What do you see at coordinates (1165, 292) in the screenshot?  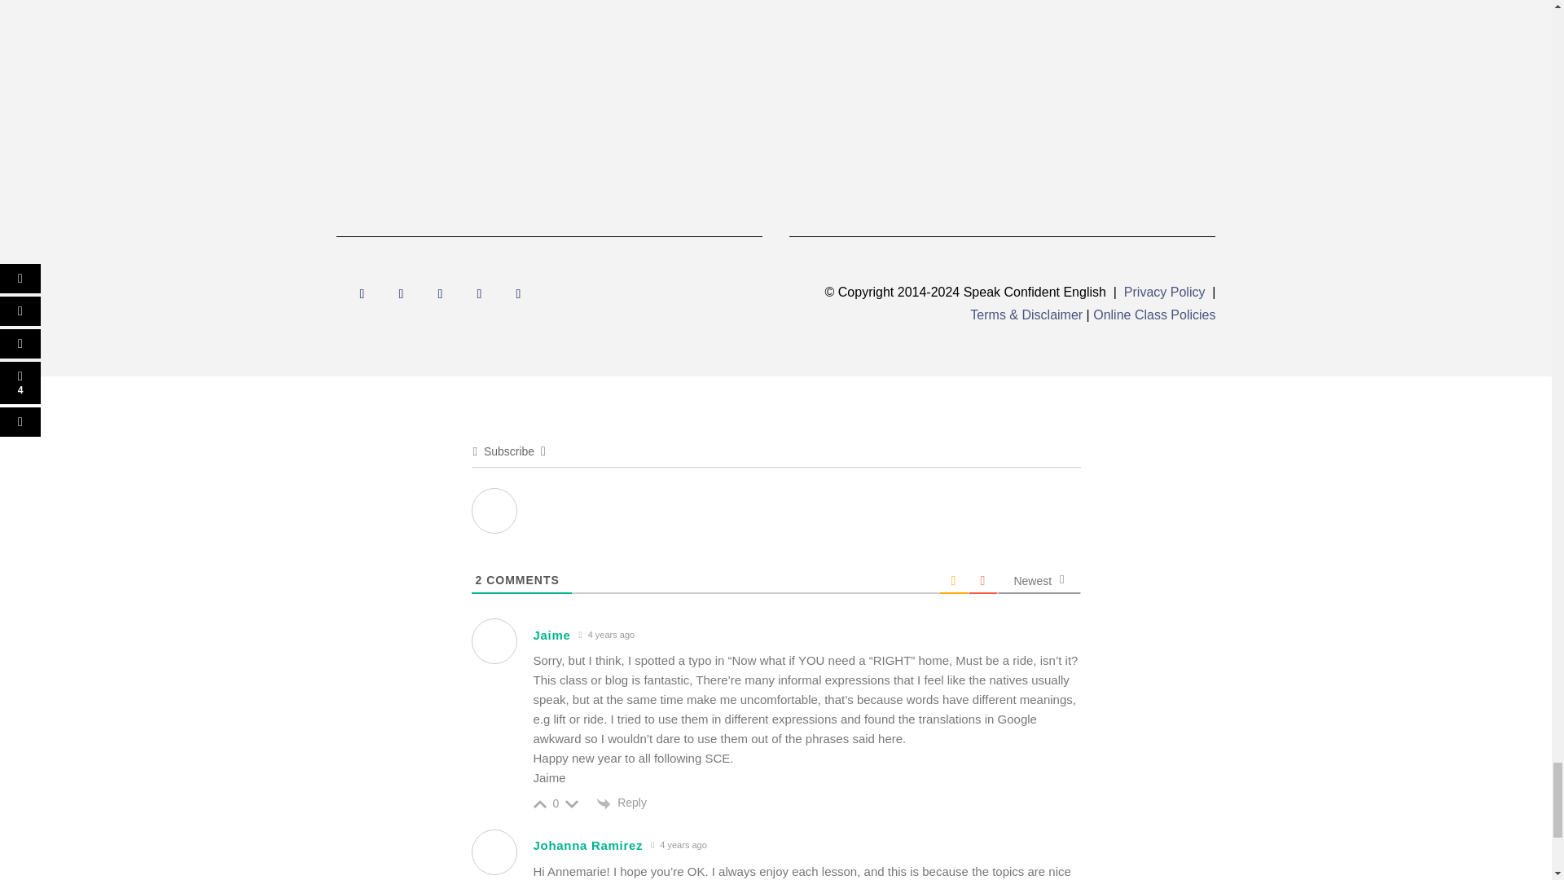 I see `Privacy Policy` at bounding box center [1165, 292].